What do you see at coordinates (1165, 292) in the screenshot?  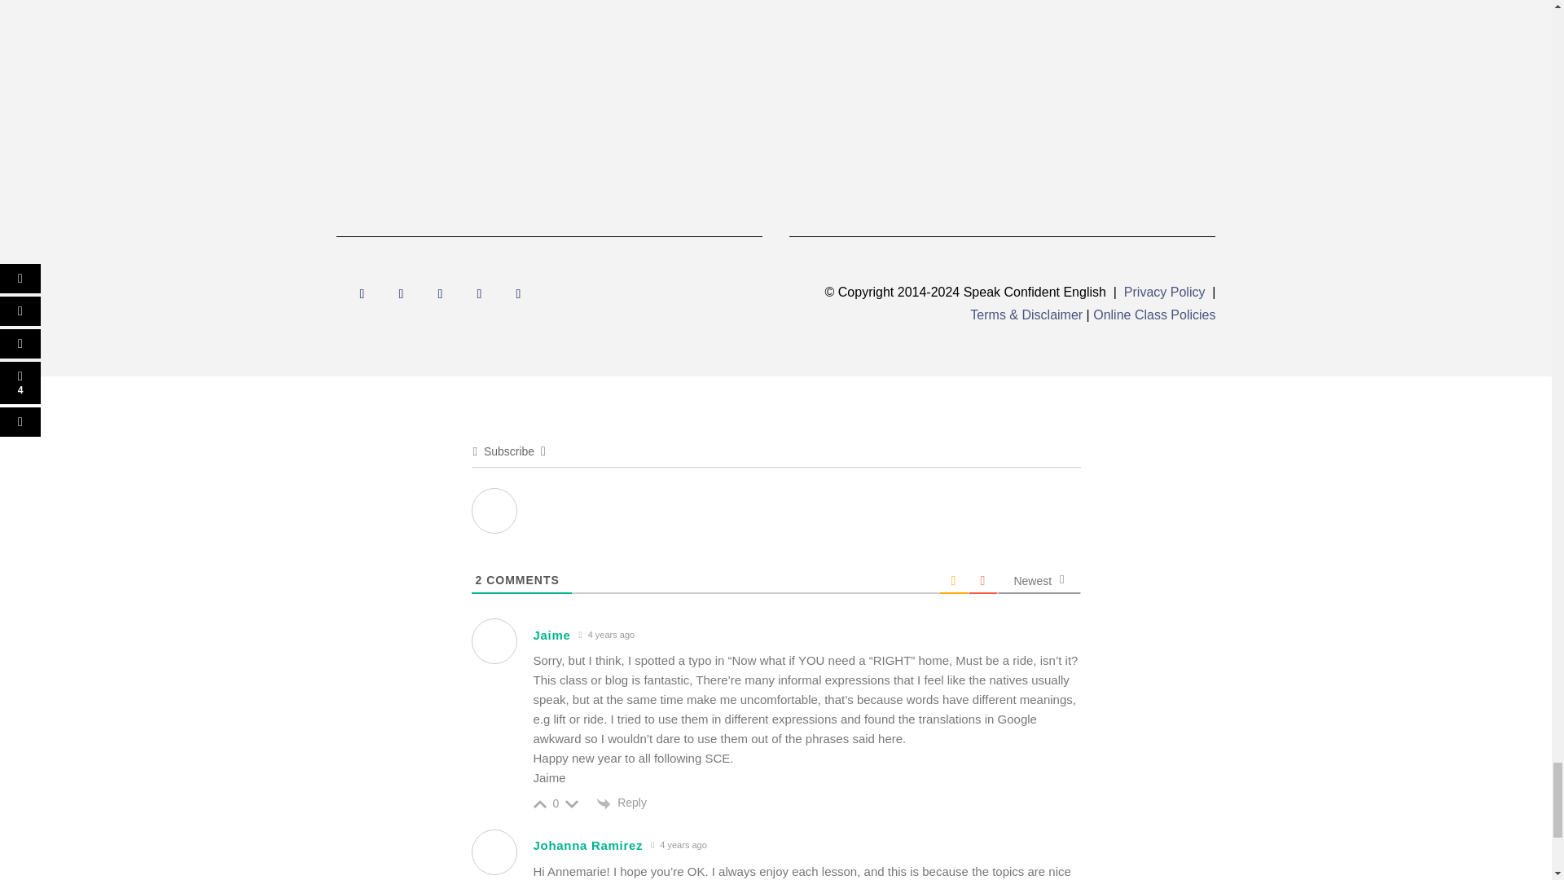 I see `Privacy Policy` at bounding box center [1165, 292].